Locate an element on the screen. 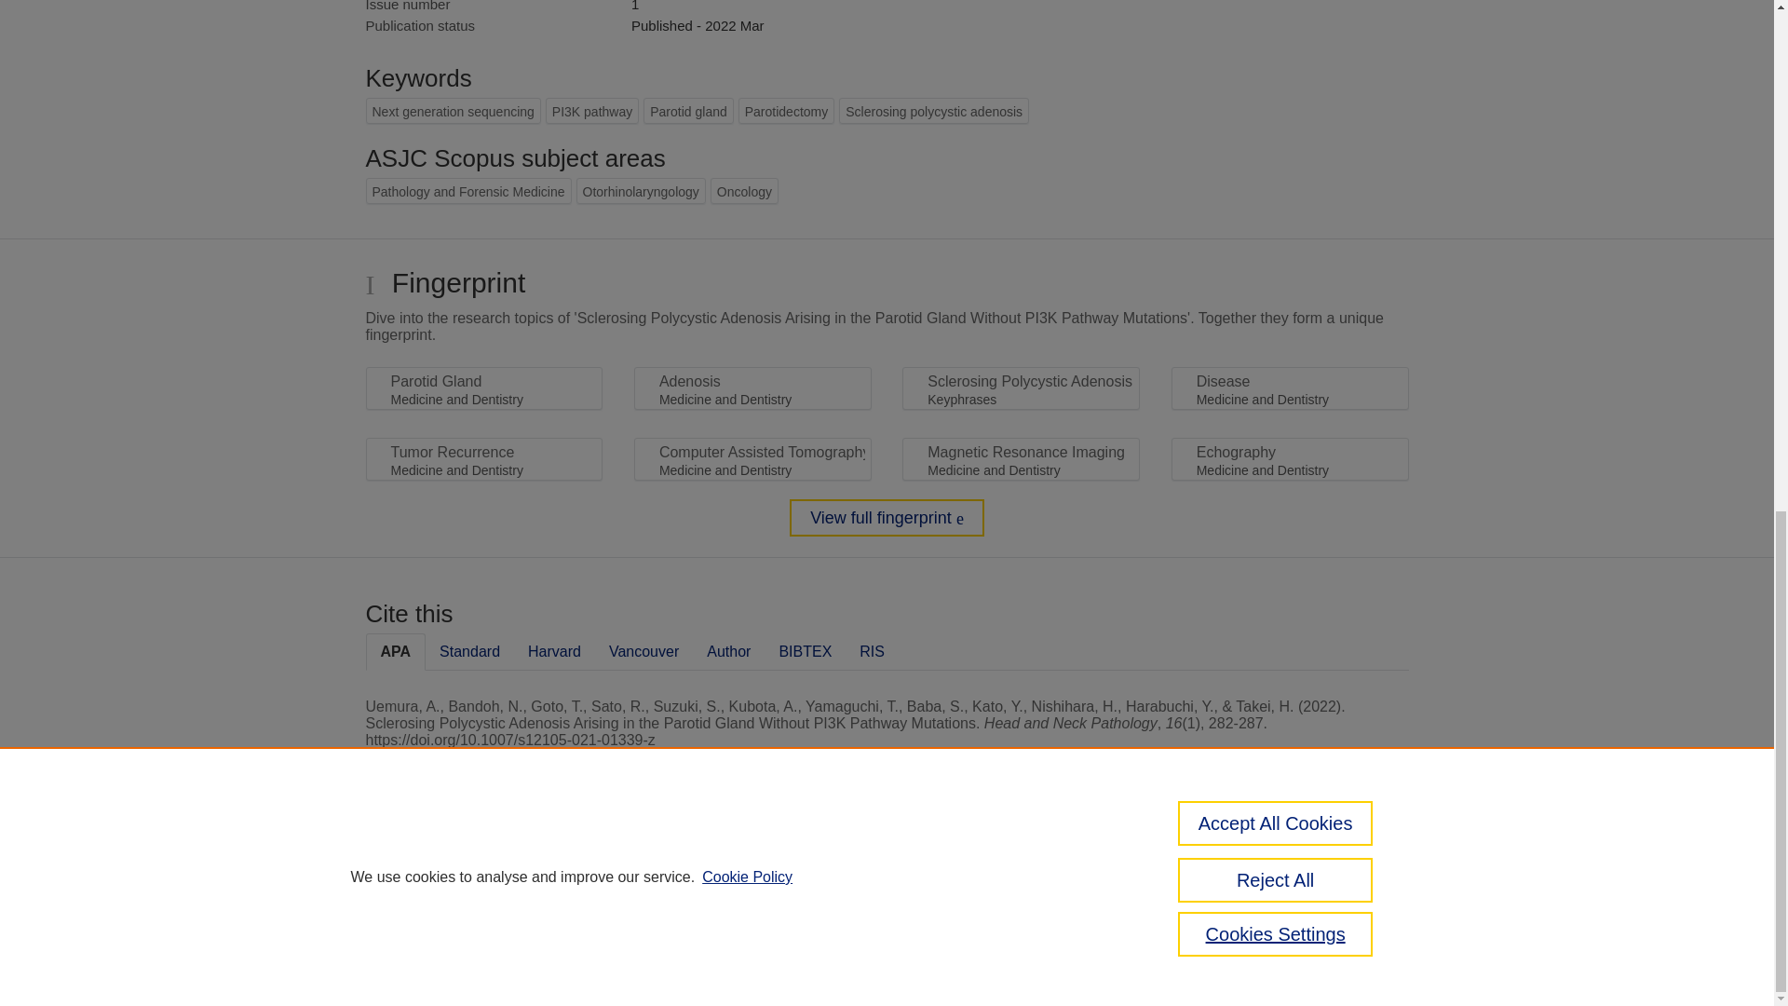 The height and width of the screenshot is (1006, 1788). Elsevier B.V. is located at coordinates (622, 894).